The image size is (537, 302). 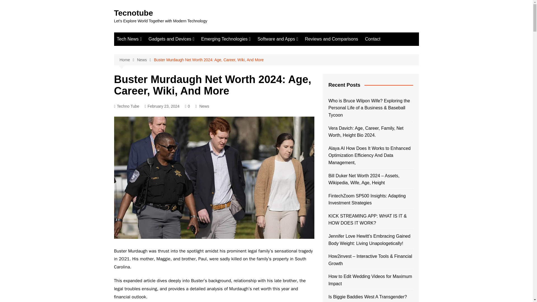 What do you see at coordinates (226, 39) in the screenshot?
I see `Emerging Technologies` at bounding box center [226, 39].